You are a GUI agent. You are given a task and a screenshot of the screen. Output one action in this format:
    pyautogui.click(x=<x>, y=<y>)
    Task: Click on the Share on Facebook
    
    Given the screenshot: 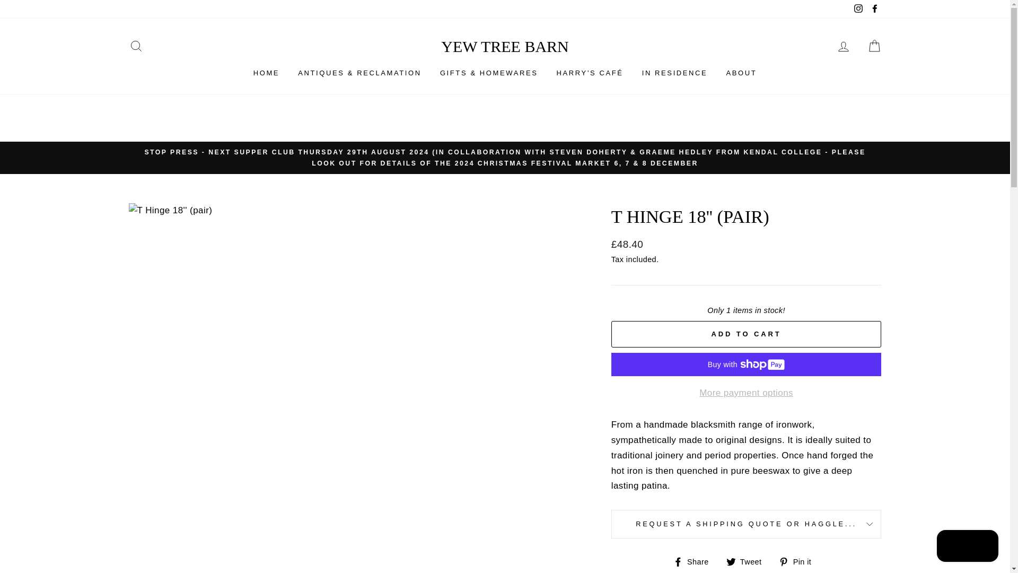 What is the action you would take?
    pyautogui.click(x=695, y=562)
    